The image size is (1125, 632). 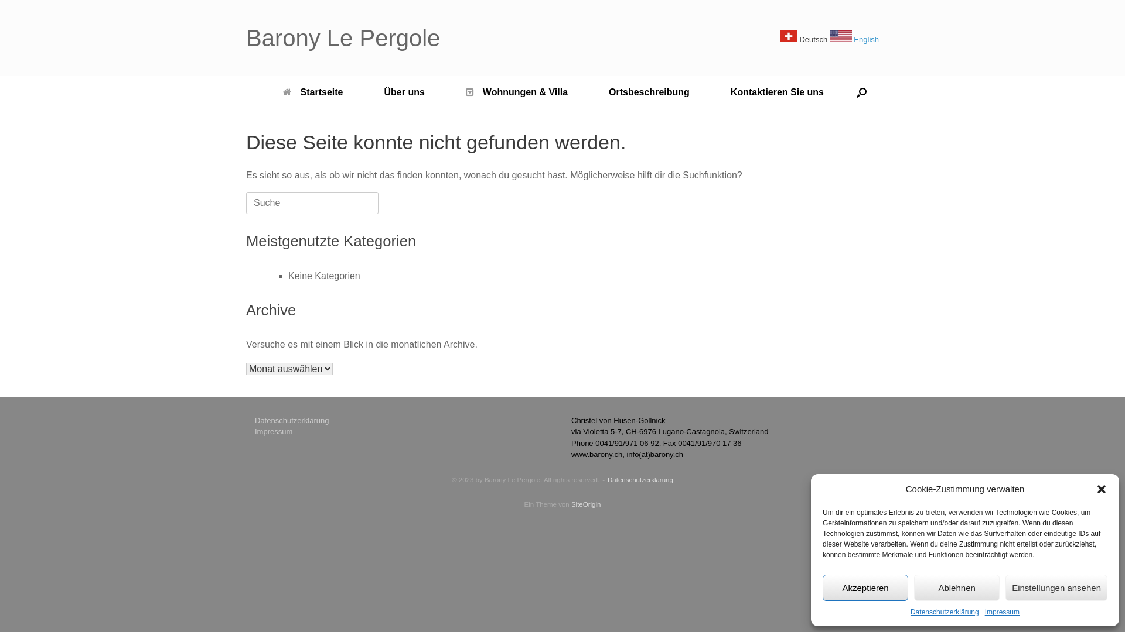 I want to click on Impressum, so click(x=1002, y=612).